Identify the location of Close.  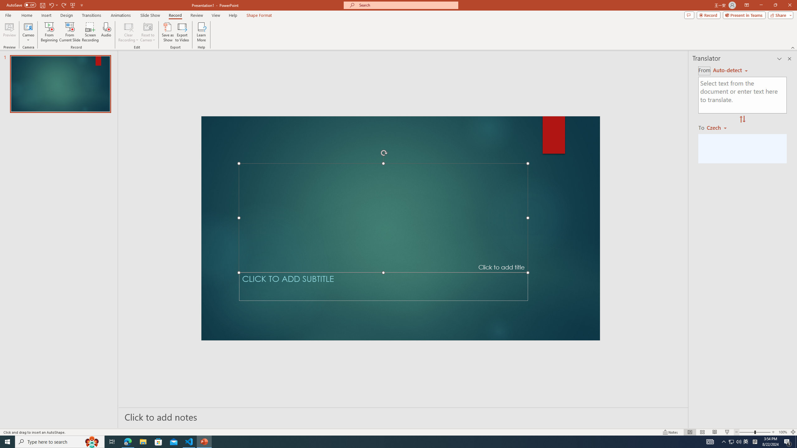
(790, 5).